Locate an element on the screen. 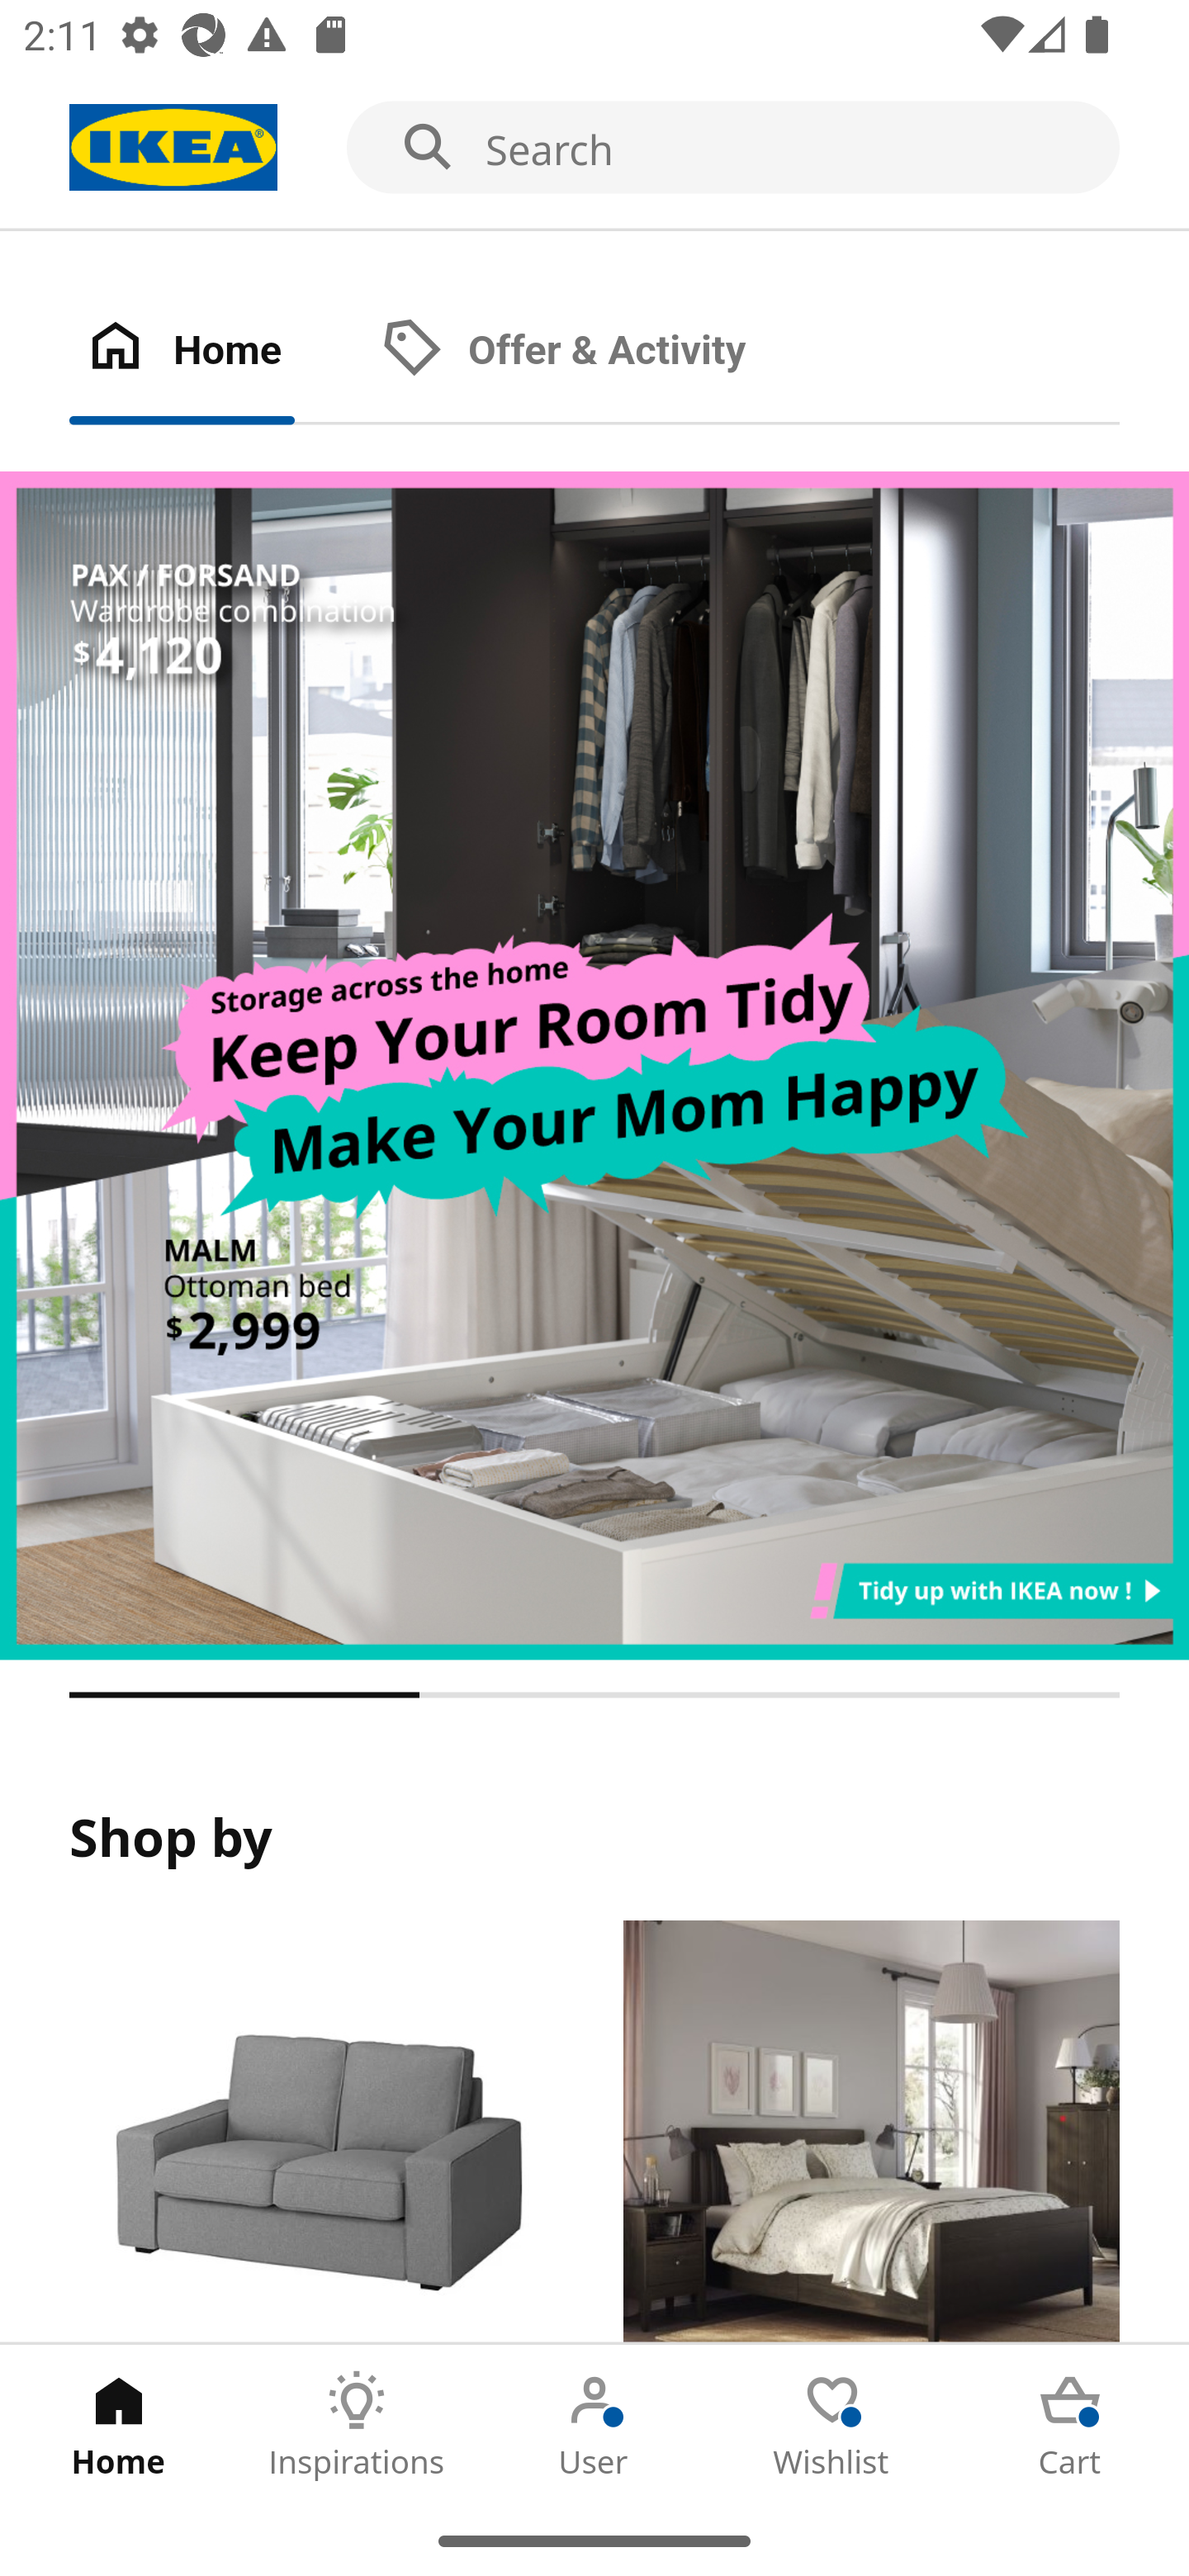  Search is located at coordinates (594, 149).